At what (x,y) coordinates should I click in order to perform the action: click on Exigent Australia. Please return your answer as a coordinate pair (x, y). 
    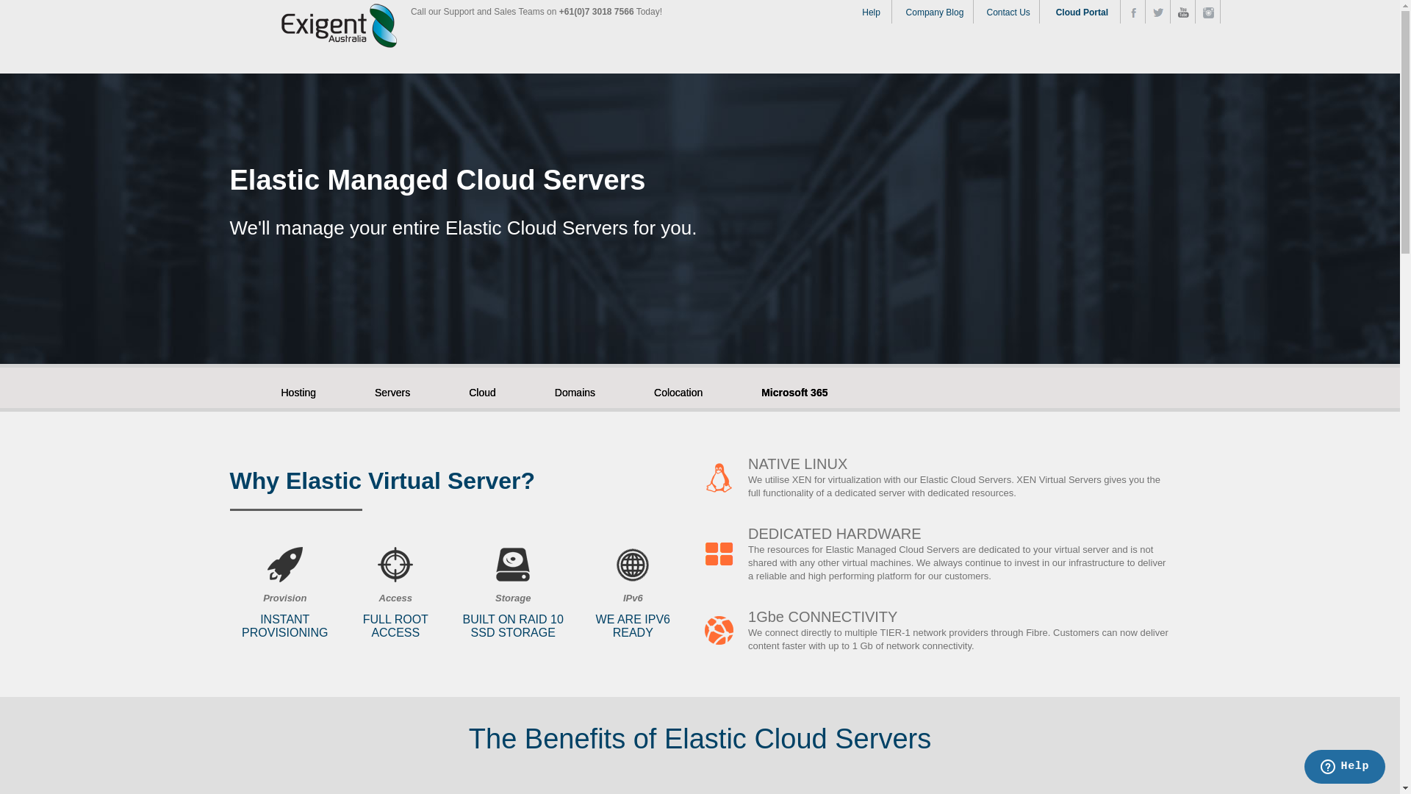
    Looking at the image, I should click on (340, 26).